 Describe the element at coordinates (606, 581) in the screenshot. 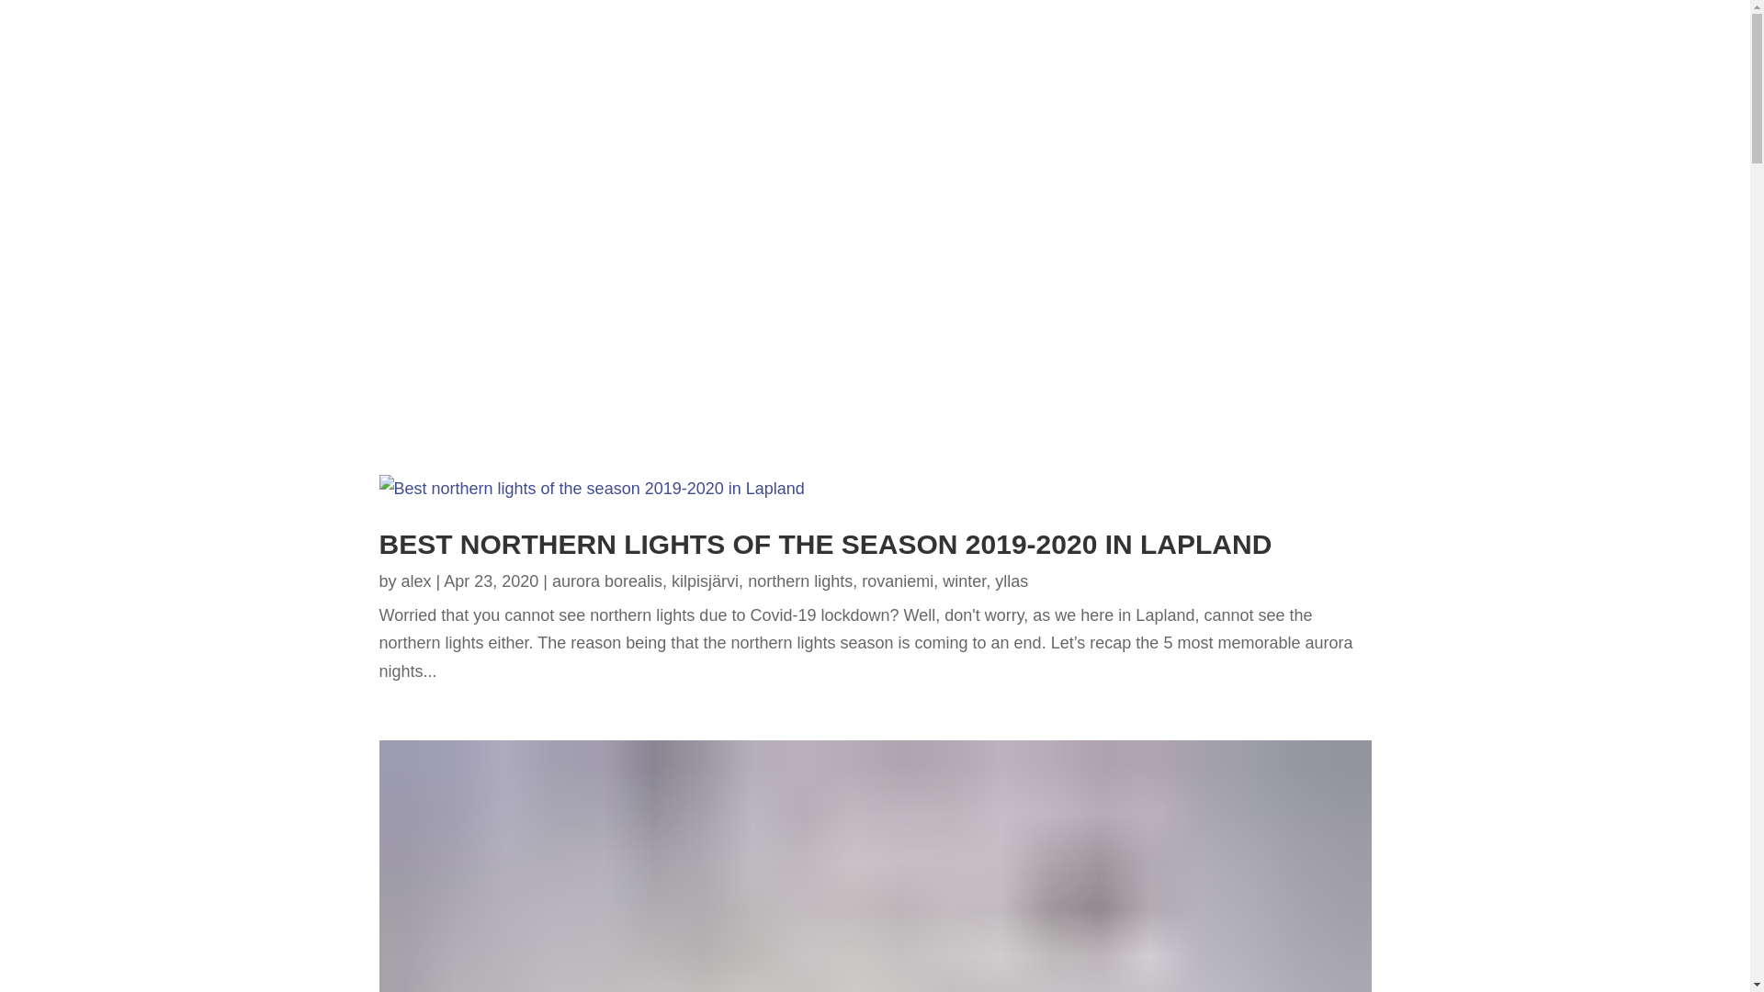

I see `aurora borealis` at that location.